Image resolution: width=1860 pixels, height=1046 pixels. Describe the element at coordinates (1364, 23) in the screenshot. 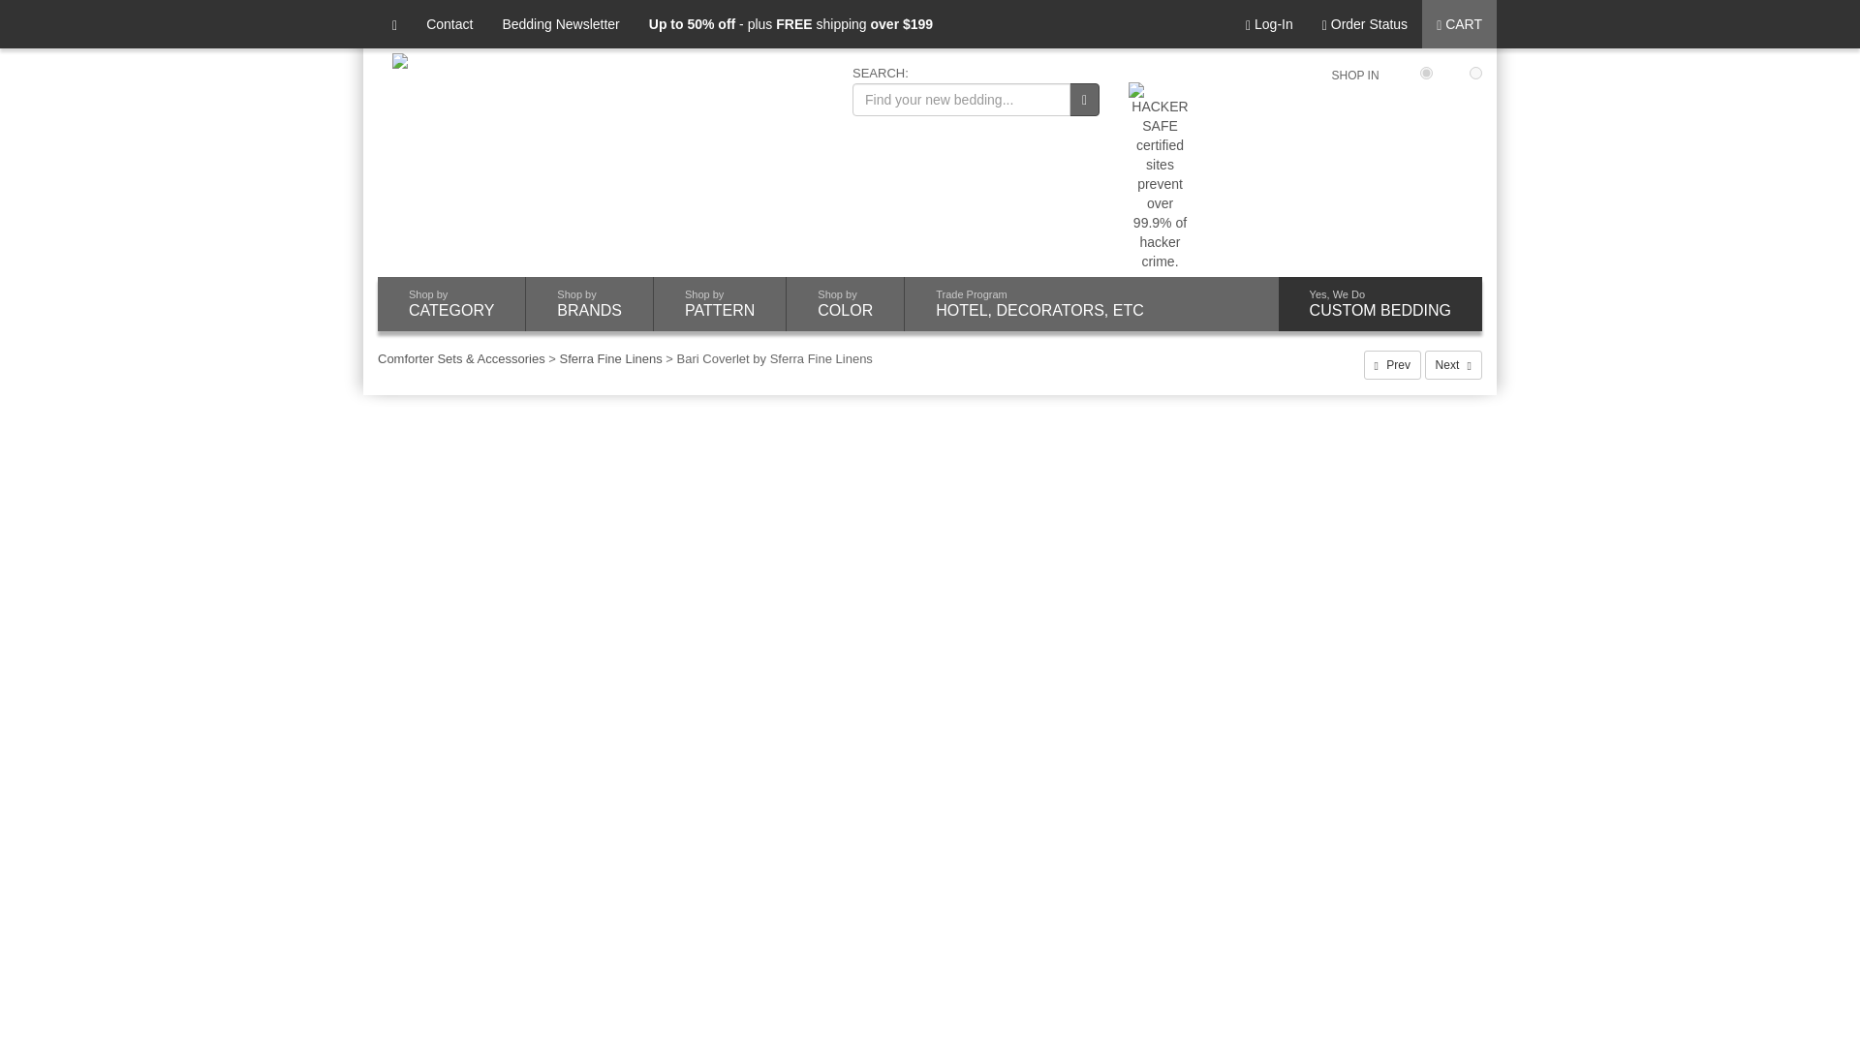

I see `Bedding Newsletter` at that location.